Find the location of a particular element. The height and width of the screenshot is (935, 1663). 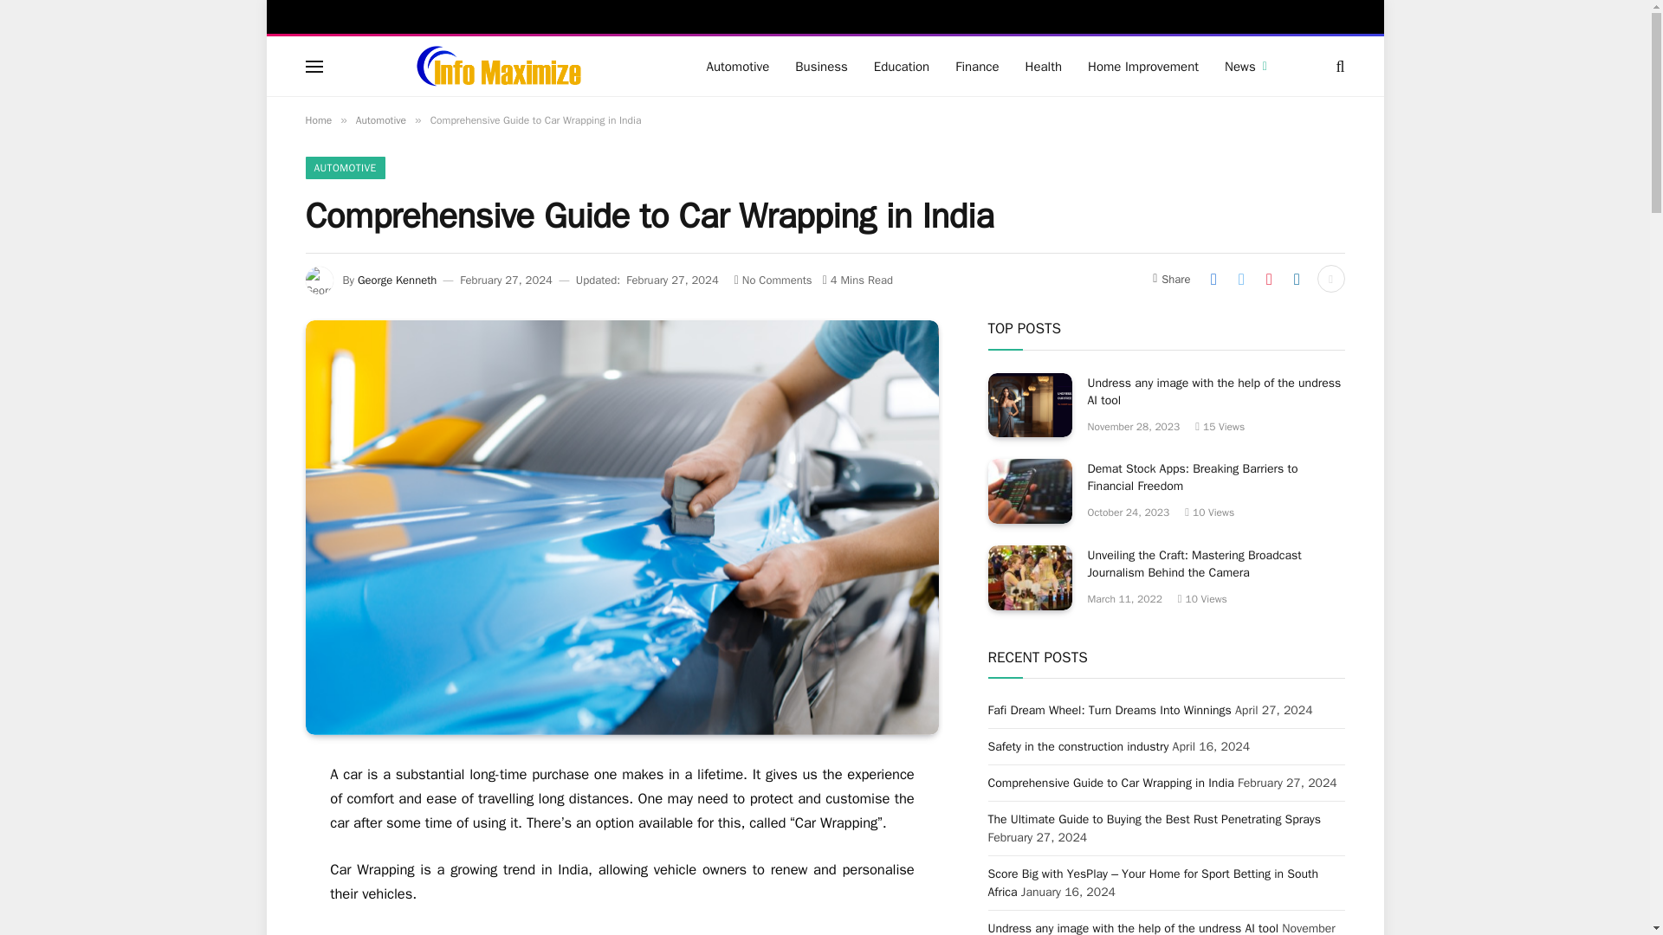

Share on Pinterest is located at coordinates (1268, 279).